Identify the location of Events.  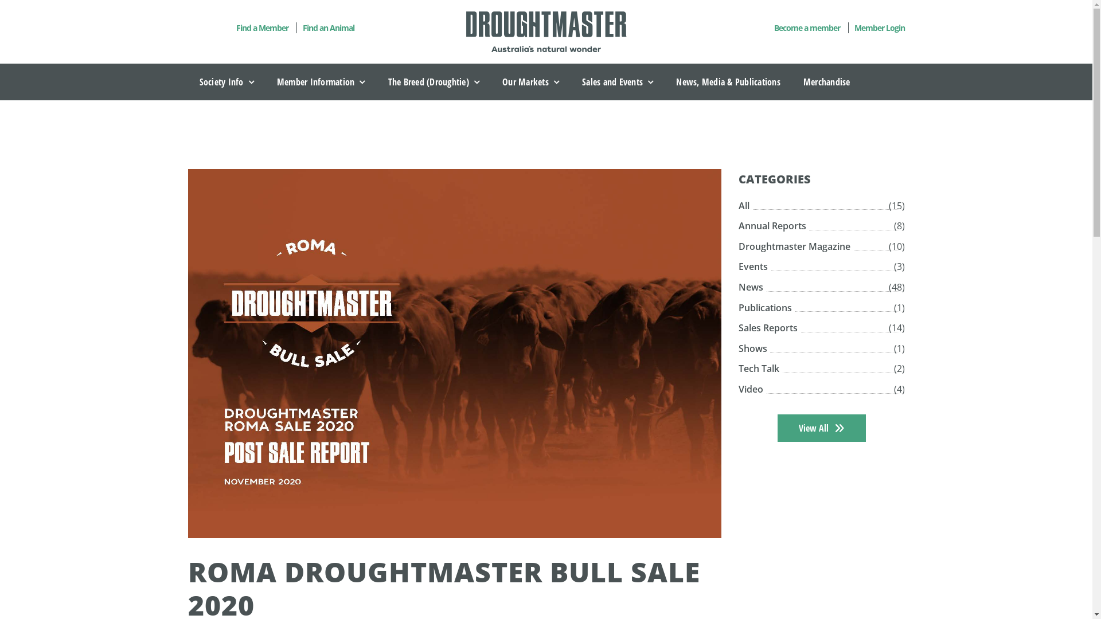
(755, 267).